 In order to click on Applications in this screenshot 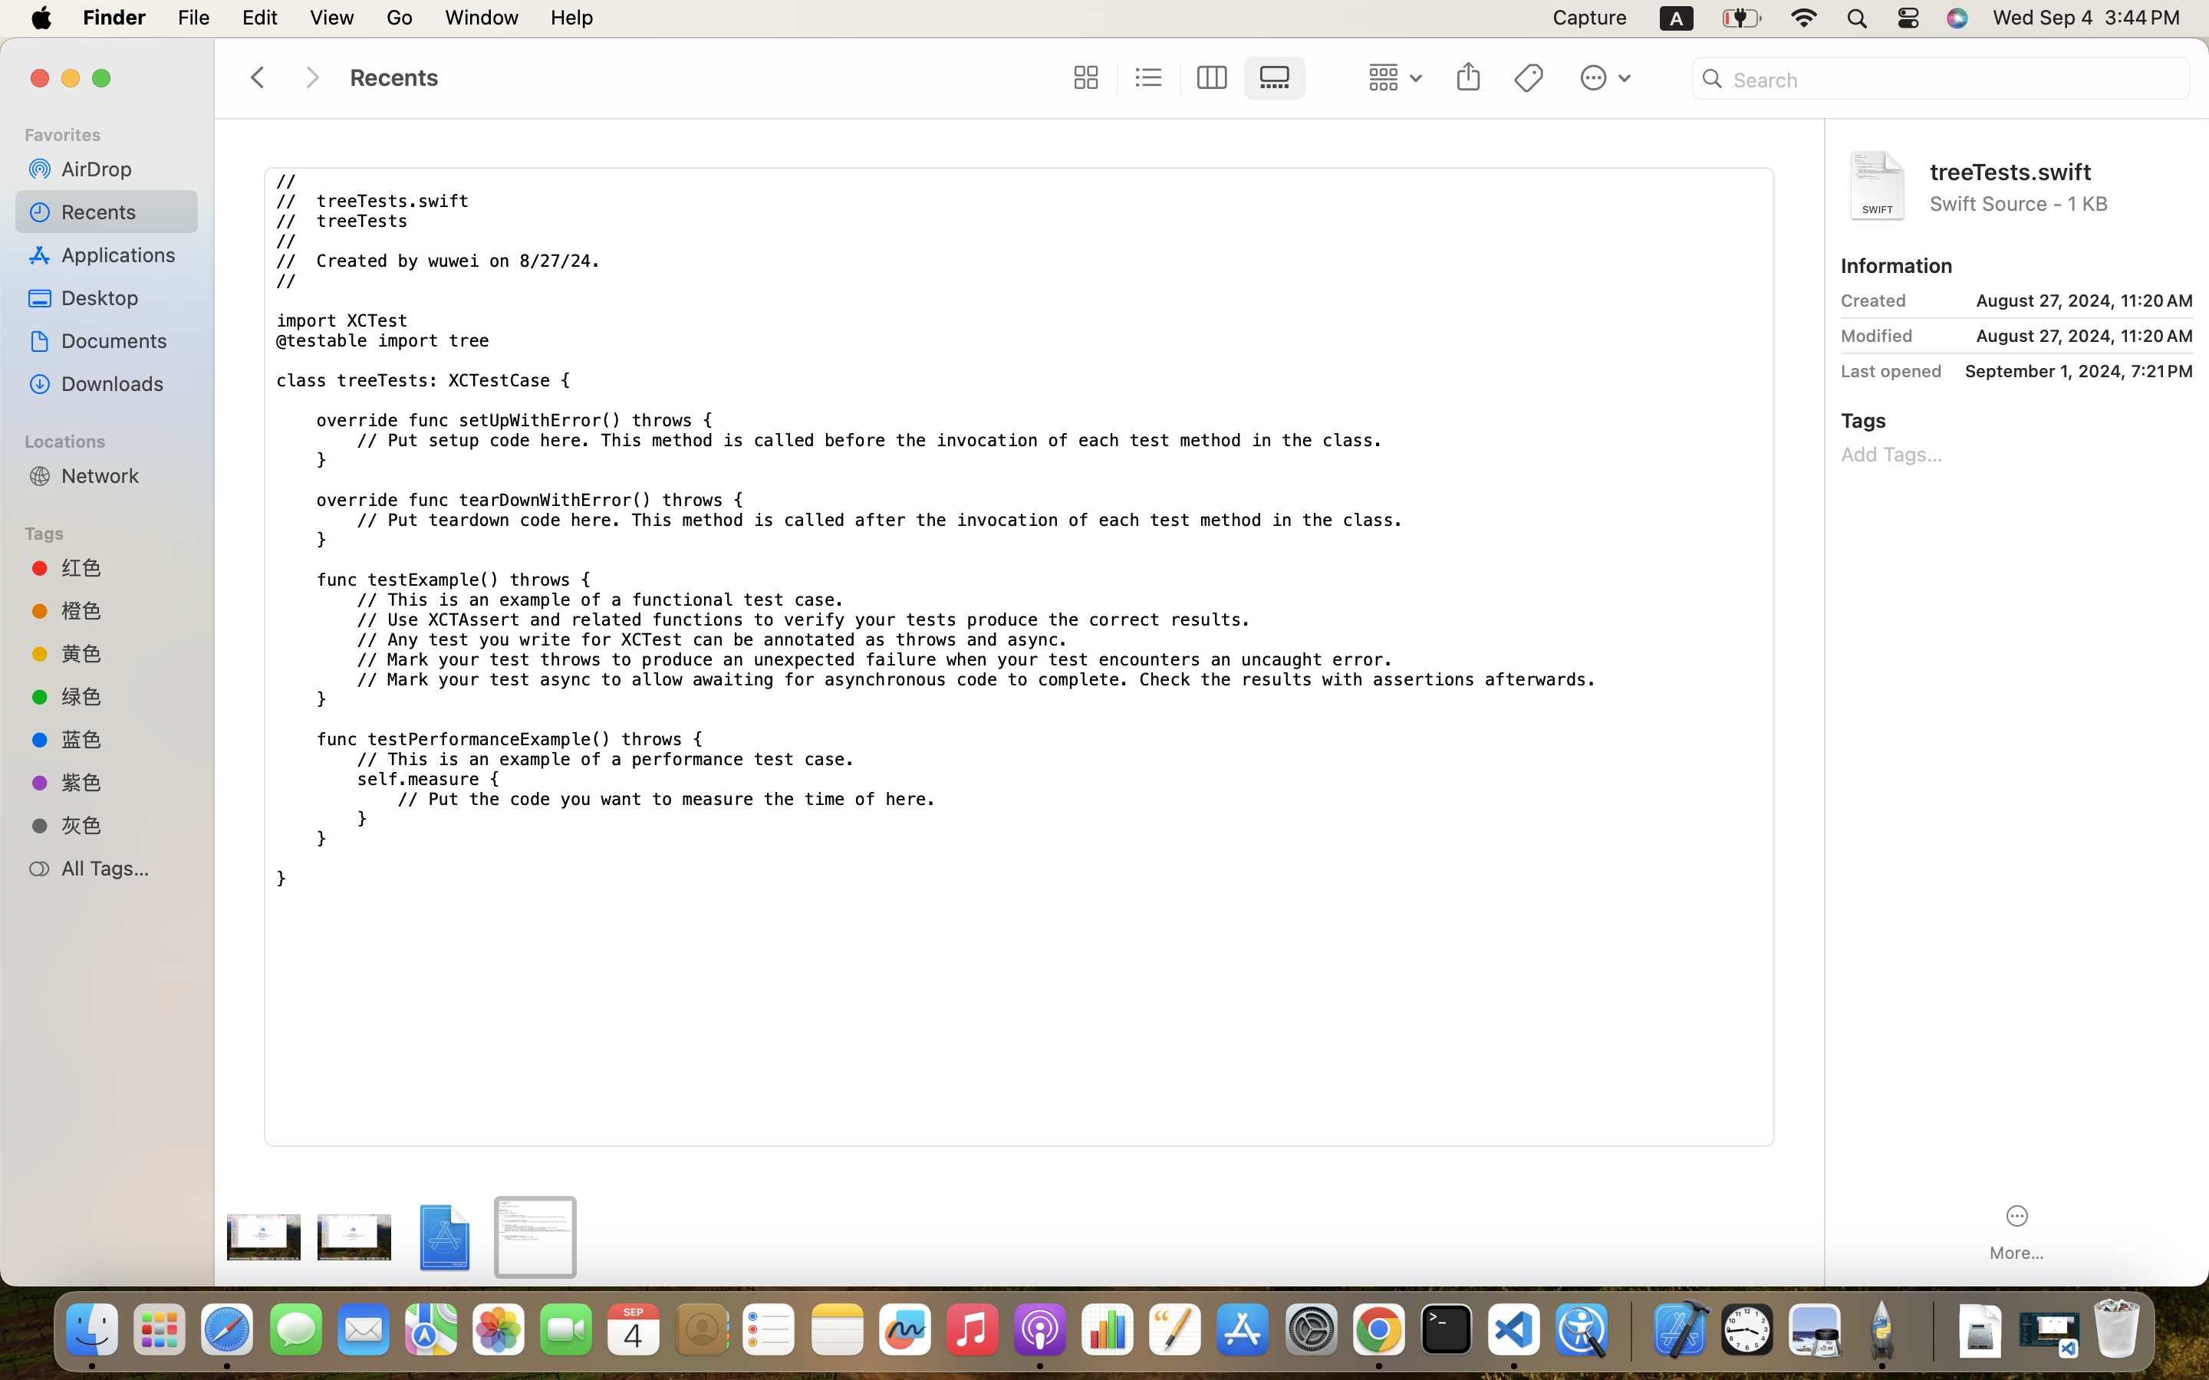, I will do `click(123, 255)`.